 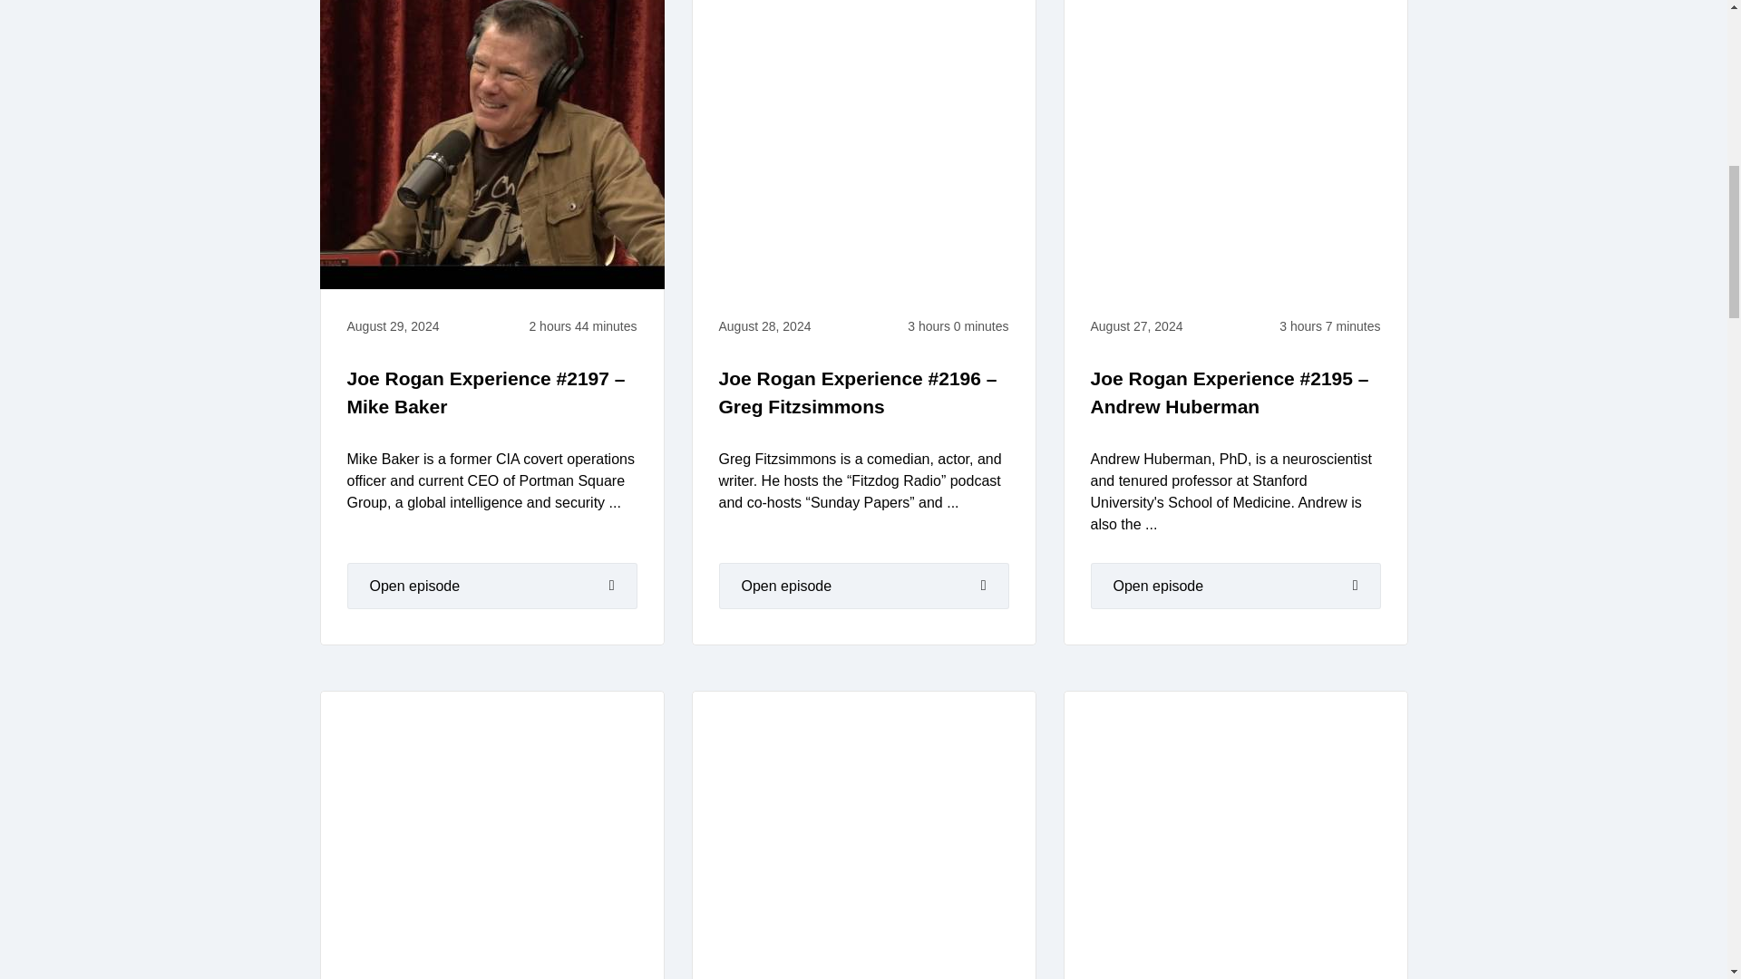 What do you see at coordinates (1235, 586) in the screenshot?
I see `Open episode` at bounding box center [1235, 586].